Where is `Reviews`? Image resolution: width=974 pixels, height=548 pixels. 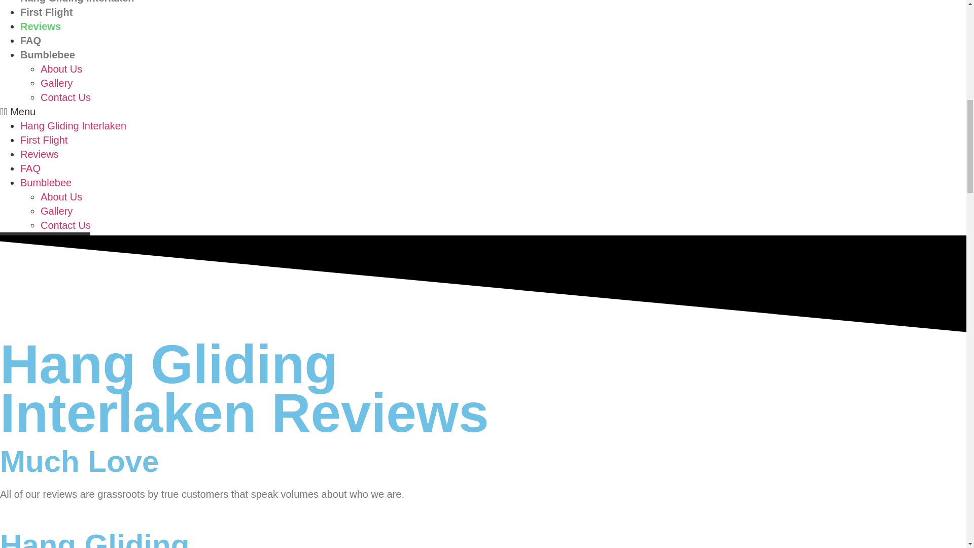 Reviews is located at coordinates (40, 154).